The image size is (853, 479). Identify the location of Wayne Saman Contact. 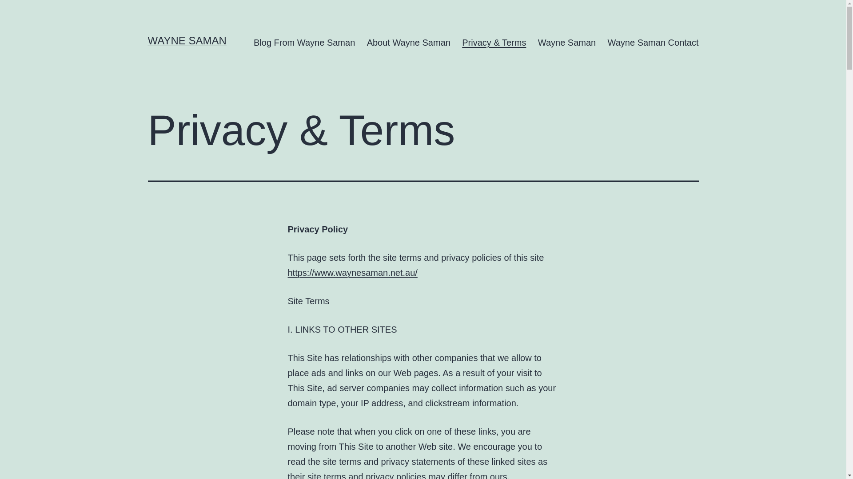
(653, 43).